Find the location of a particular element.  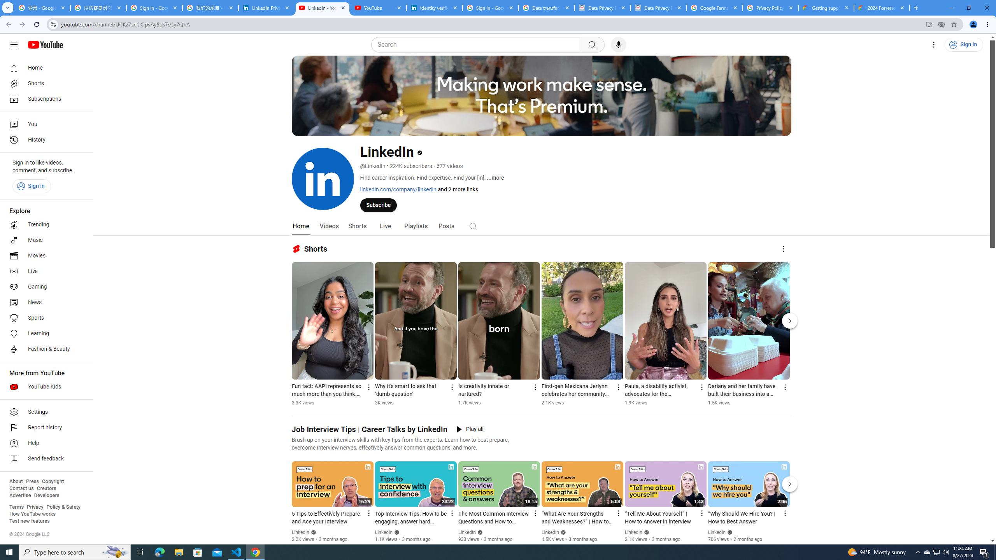

About is located at coordinates (16, 481).